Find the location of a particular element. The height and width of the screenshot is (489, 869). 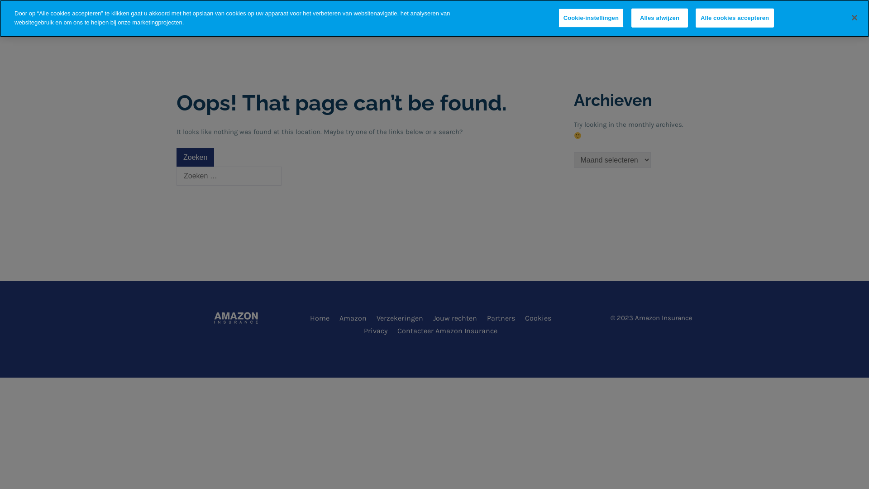

Partners is located at coordinates (504, 318).